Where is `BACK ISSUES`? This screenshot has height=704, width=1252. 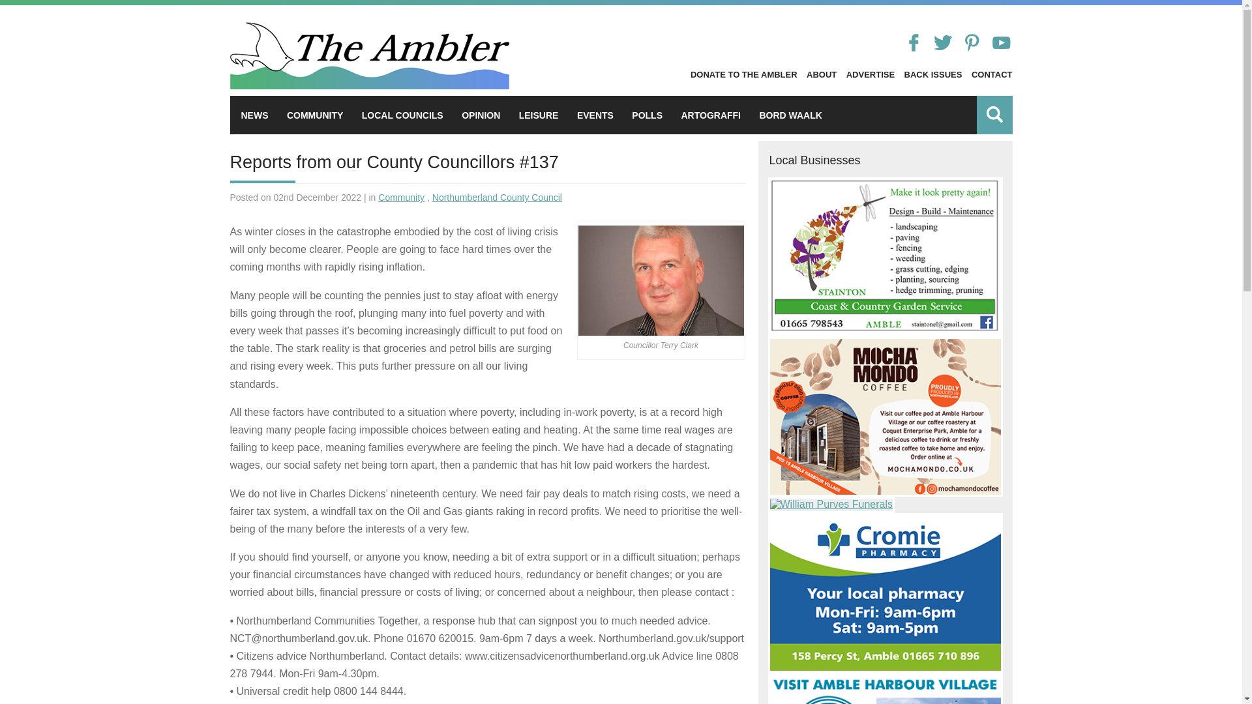
BACK ISSUES is located at coordinates (933, 74).